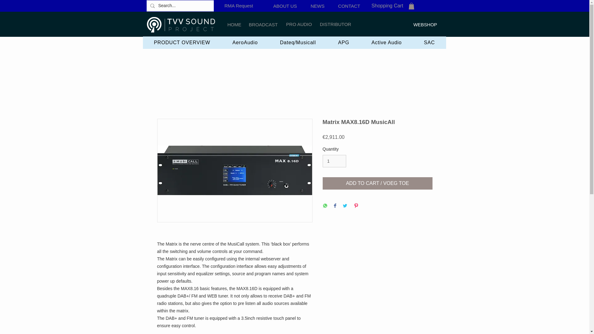  I want to click on Shopping Cart, so click(387, 6).